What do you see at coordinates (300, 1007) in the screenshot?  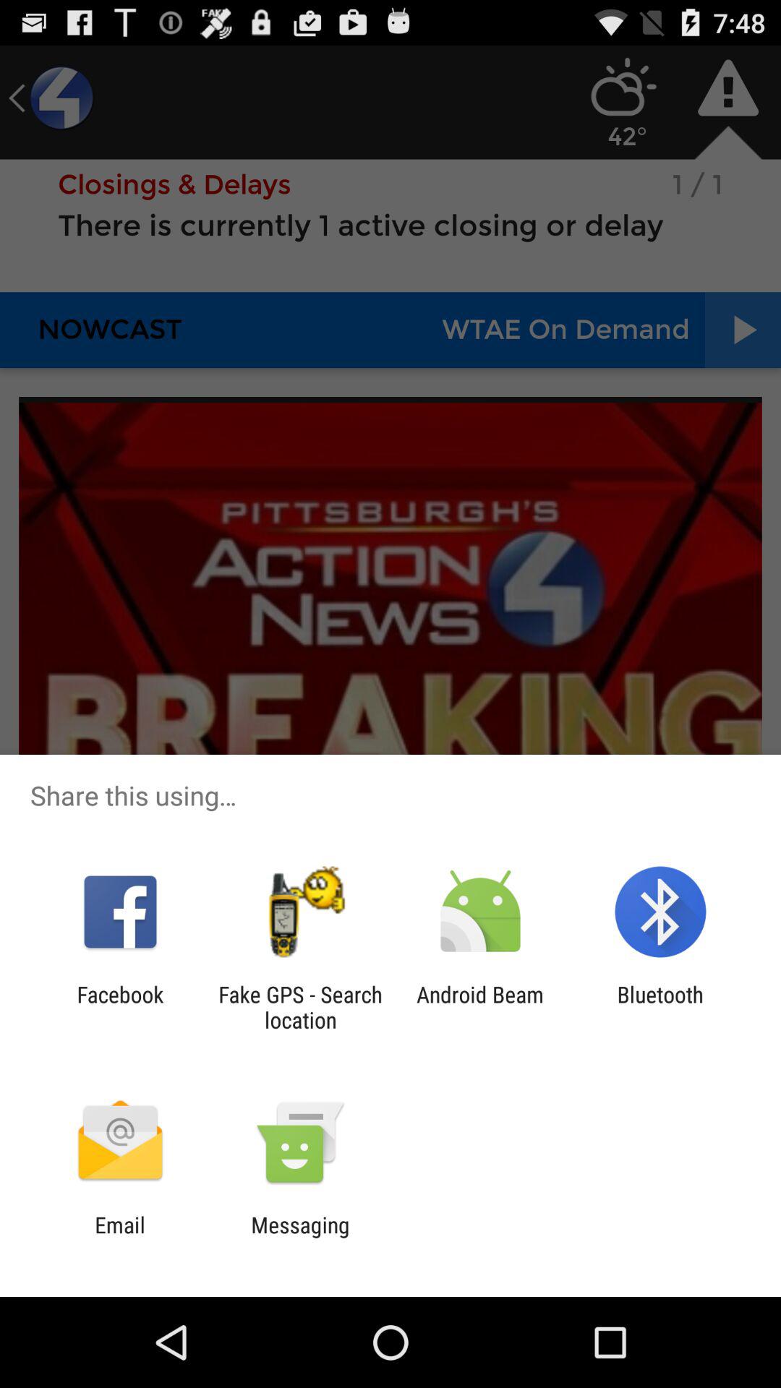 I see `turn off the item next to facebook app` at bounding box center [300, 1007].